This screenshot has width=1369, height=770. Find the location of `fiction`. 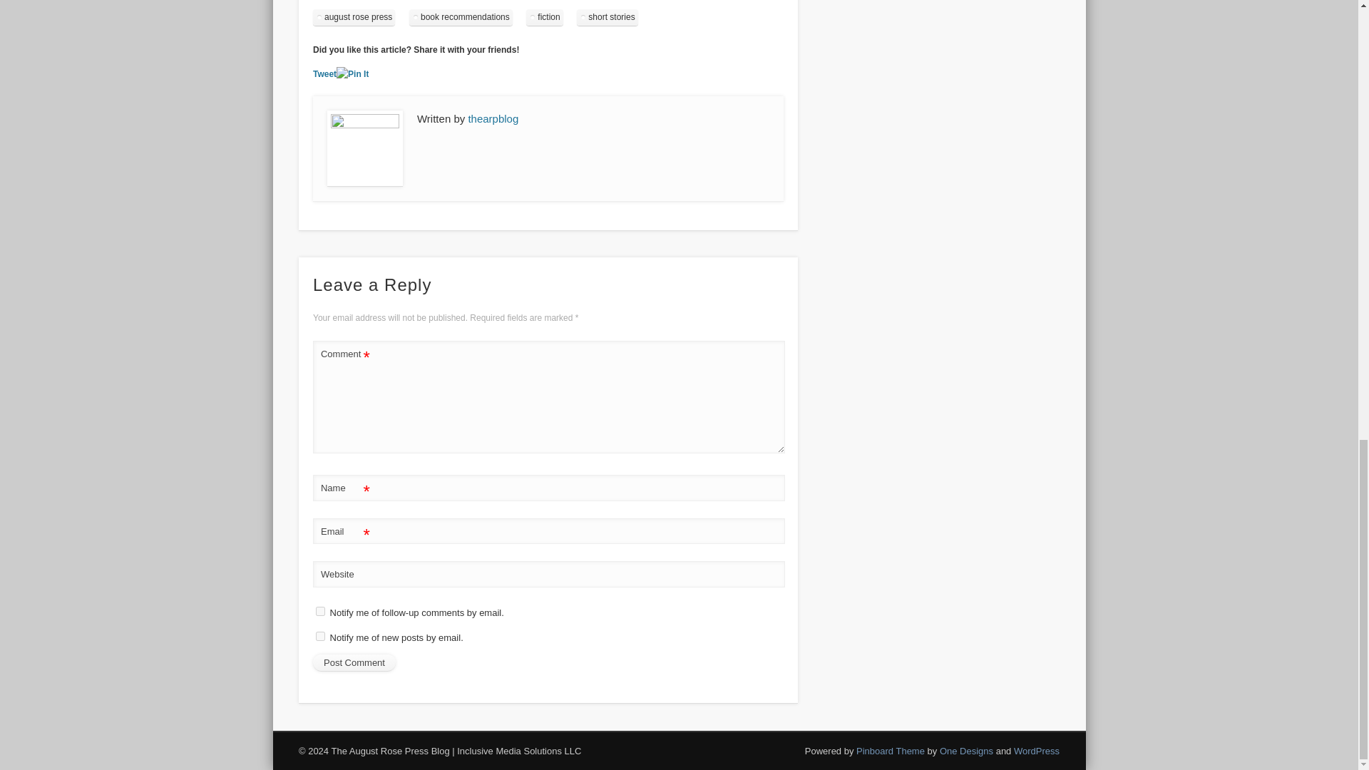

fiction is located at coordinates (544, 17).